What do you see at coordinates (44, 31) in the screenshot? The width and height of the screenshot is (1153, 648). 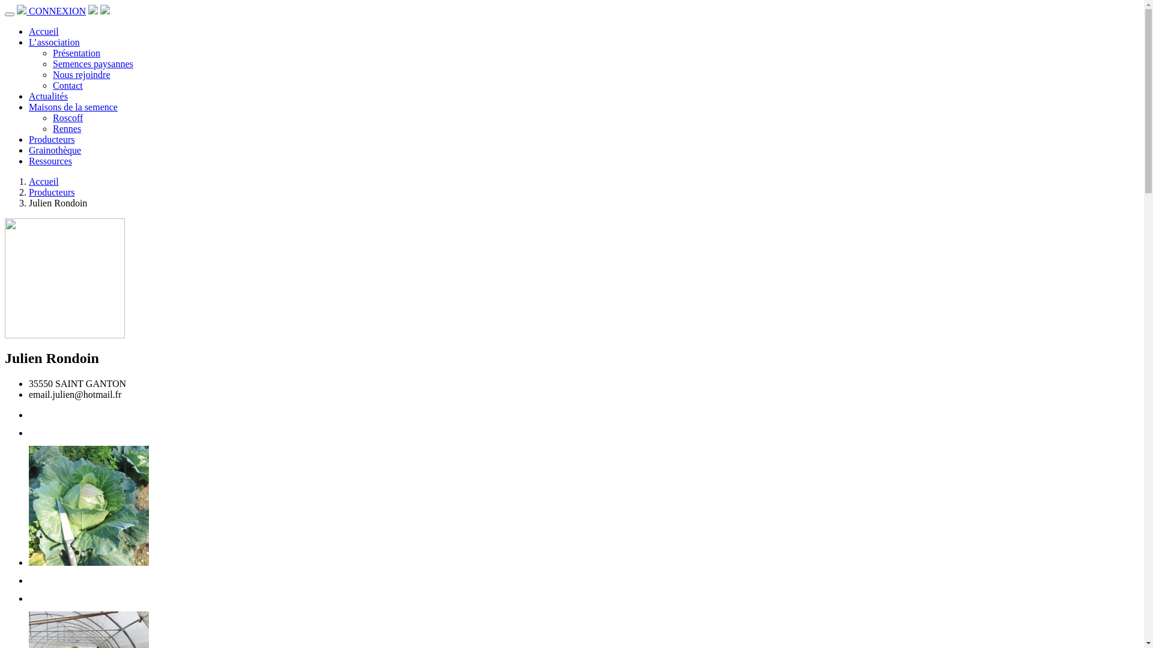 I see `Accueil` at bounding box center [44, 31].